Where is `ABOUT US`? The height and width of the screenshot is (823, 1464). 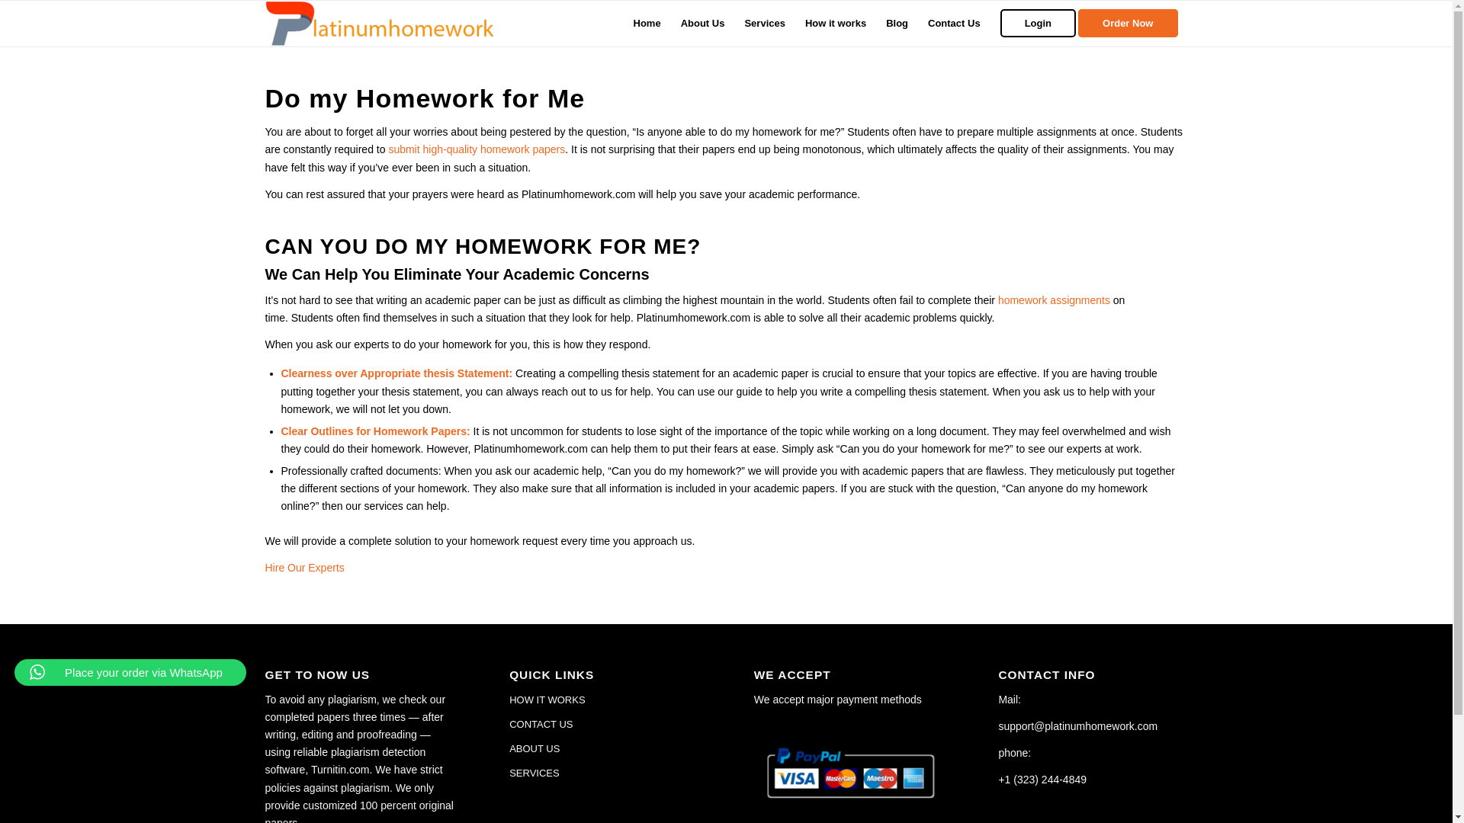 ABOUT US is located at coordinates (604, 748).